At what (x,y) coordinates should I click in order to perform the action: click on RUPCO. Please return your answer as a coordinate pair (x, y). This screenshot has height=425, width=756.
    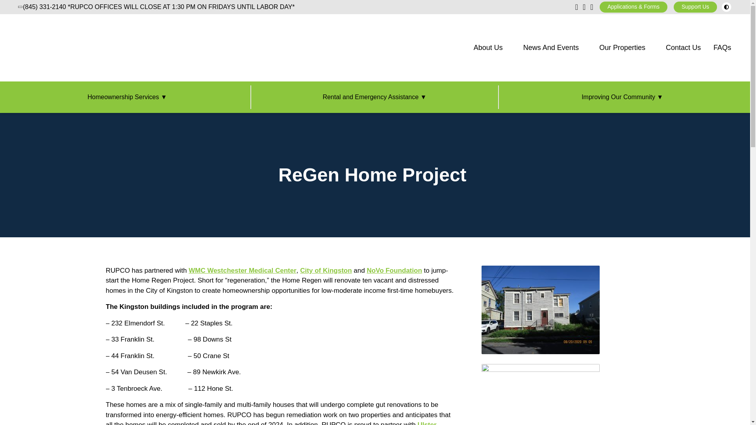
    Looking at the image, I should click on (54, 48).